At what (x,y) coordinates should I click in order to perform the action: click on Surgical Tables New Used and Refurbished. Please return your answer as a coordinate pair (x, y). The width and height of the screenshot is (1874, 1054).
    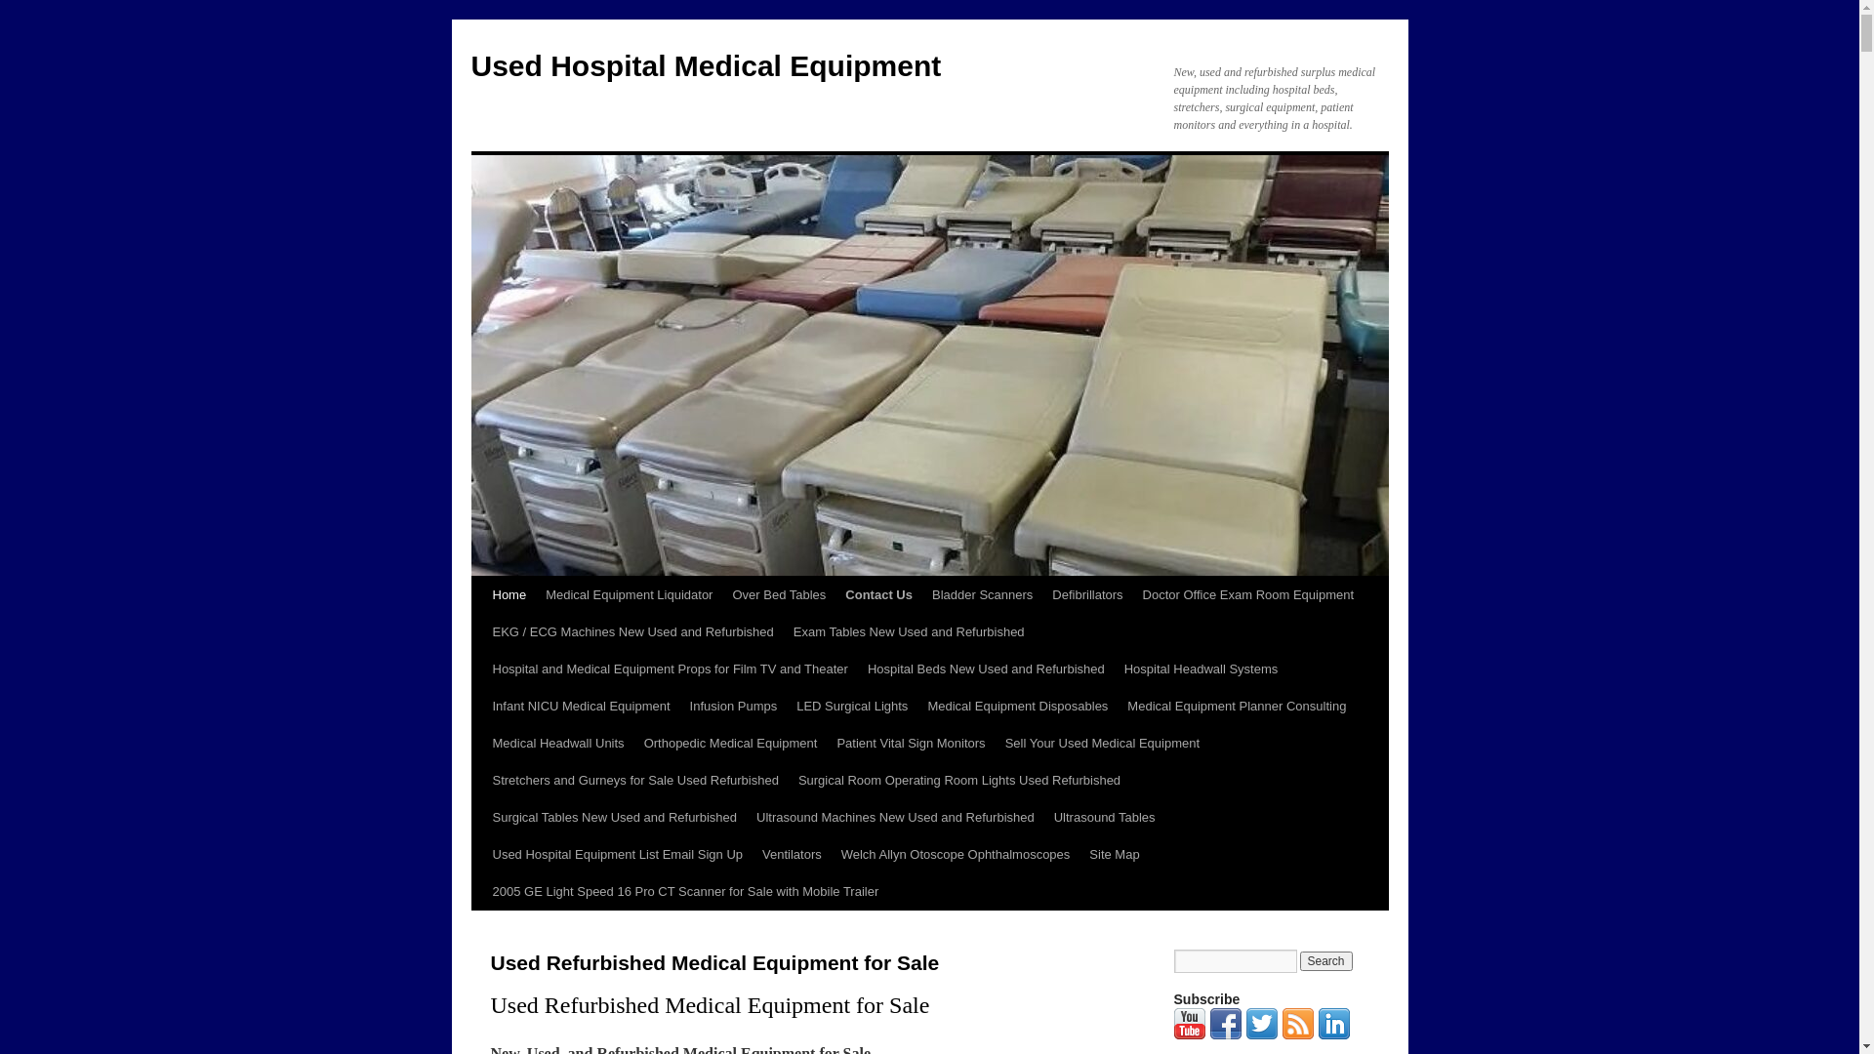
    Looking at the image, I should click on (614, 818).